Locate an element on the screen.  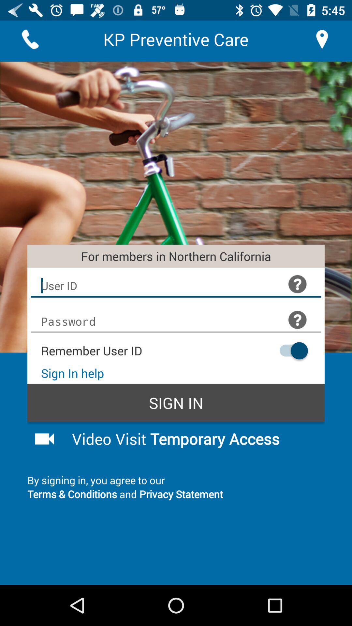
press app next to remember user id app is located at coordinates (290, 351).